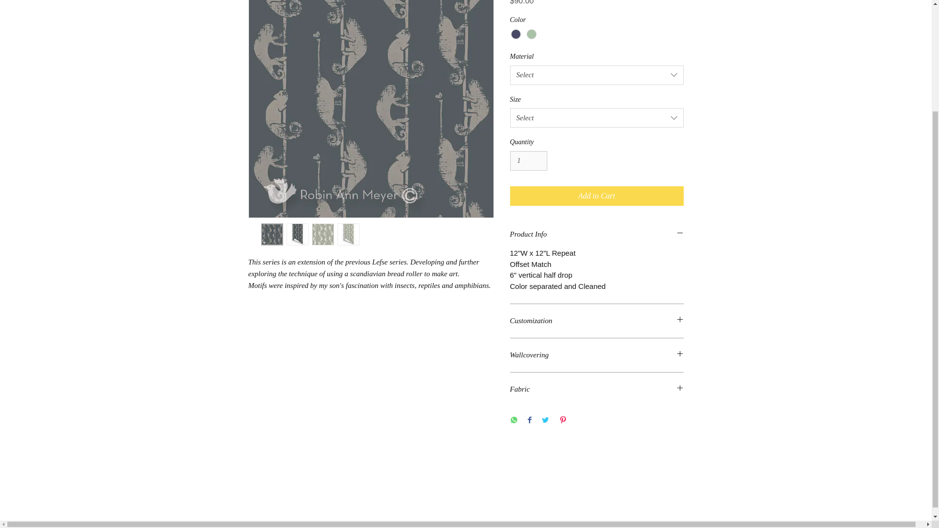 The height and width of the screenshot is (528, 939). What do you see at coordinates (597, 321) in the screenshot?
I see `Customization` at bounding box center [597, 321].